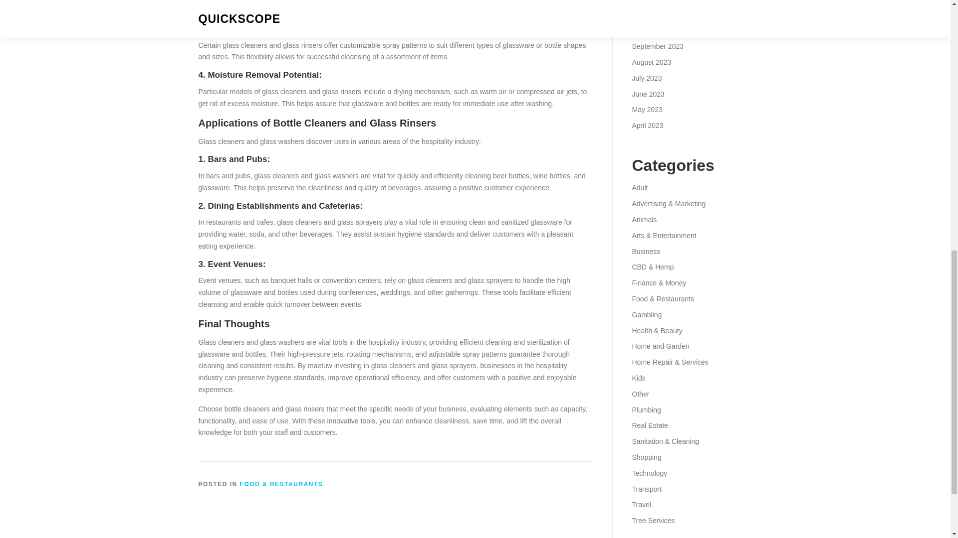  I want to click on April 2023, so click(647, 126).